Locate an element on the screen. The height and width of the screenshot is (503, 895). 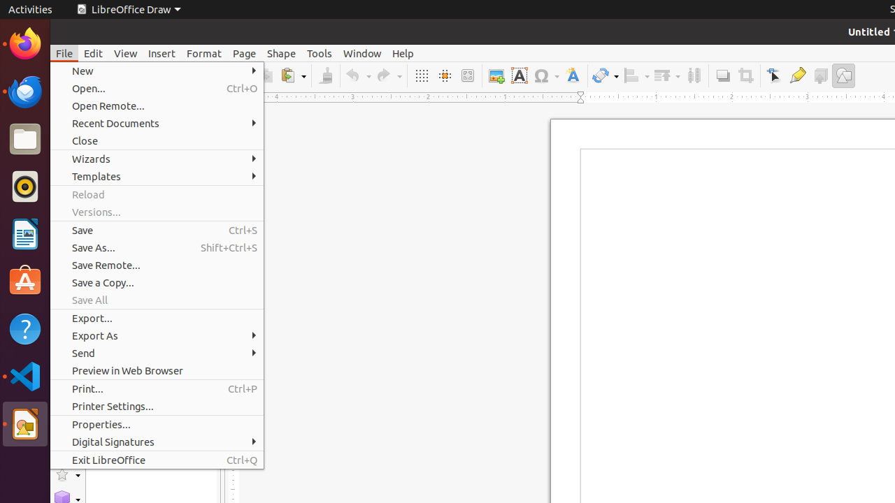
Export As is located at coordinates (157, 335).